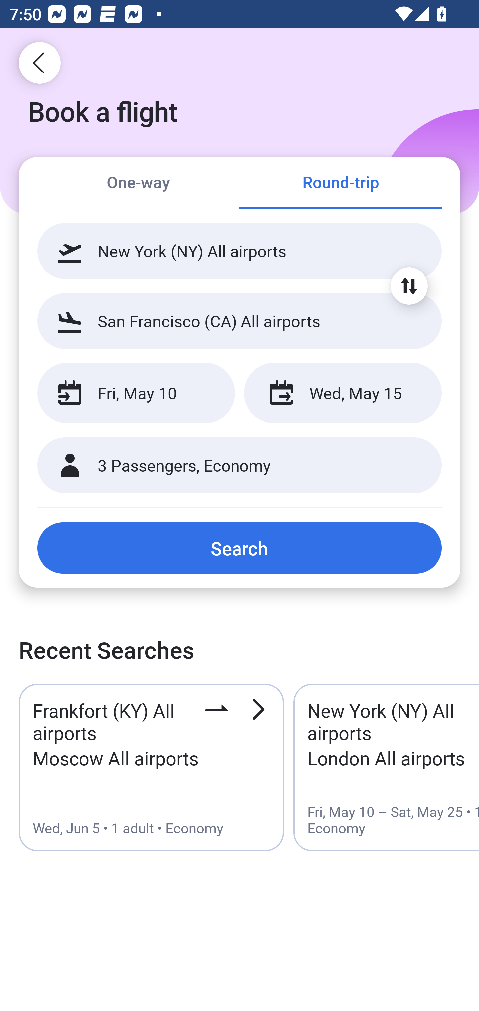 This screenshot has height=1011, width=479. Describe the element at coordinates (239, 548) in the screenshot. I see `Search` at that location.